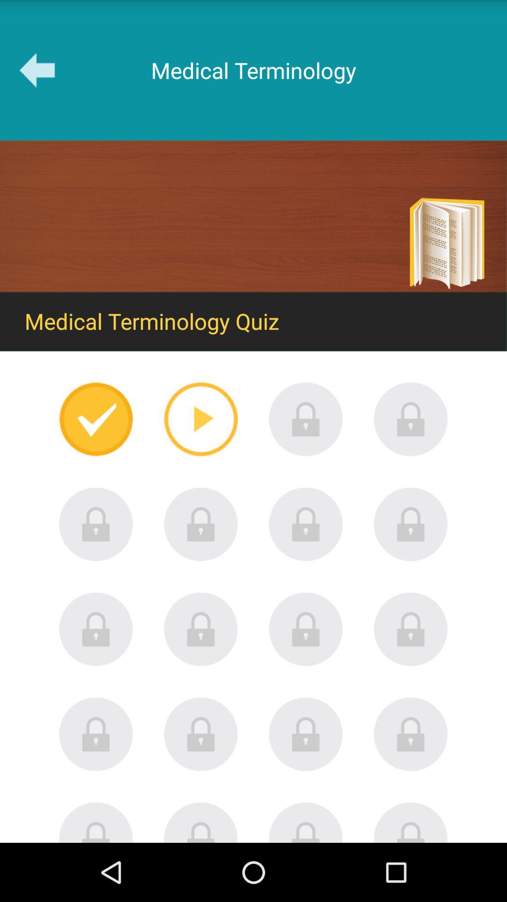 Image resolution: width=507 pixels, height=902 pixels. What do you see at coordinates (201, 734) in the screenshot?
I see `unlock locked item` at bounding box center [201, 734].